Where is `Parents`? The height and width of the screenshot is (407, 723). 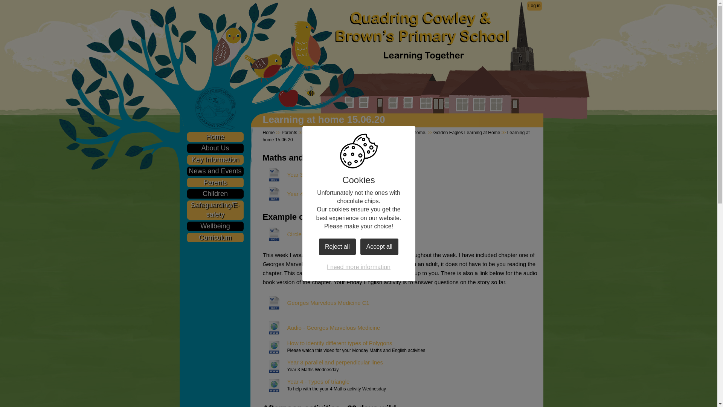 Parents is located at coordinates (289, 132).